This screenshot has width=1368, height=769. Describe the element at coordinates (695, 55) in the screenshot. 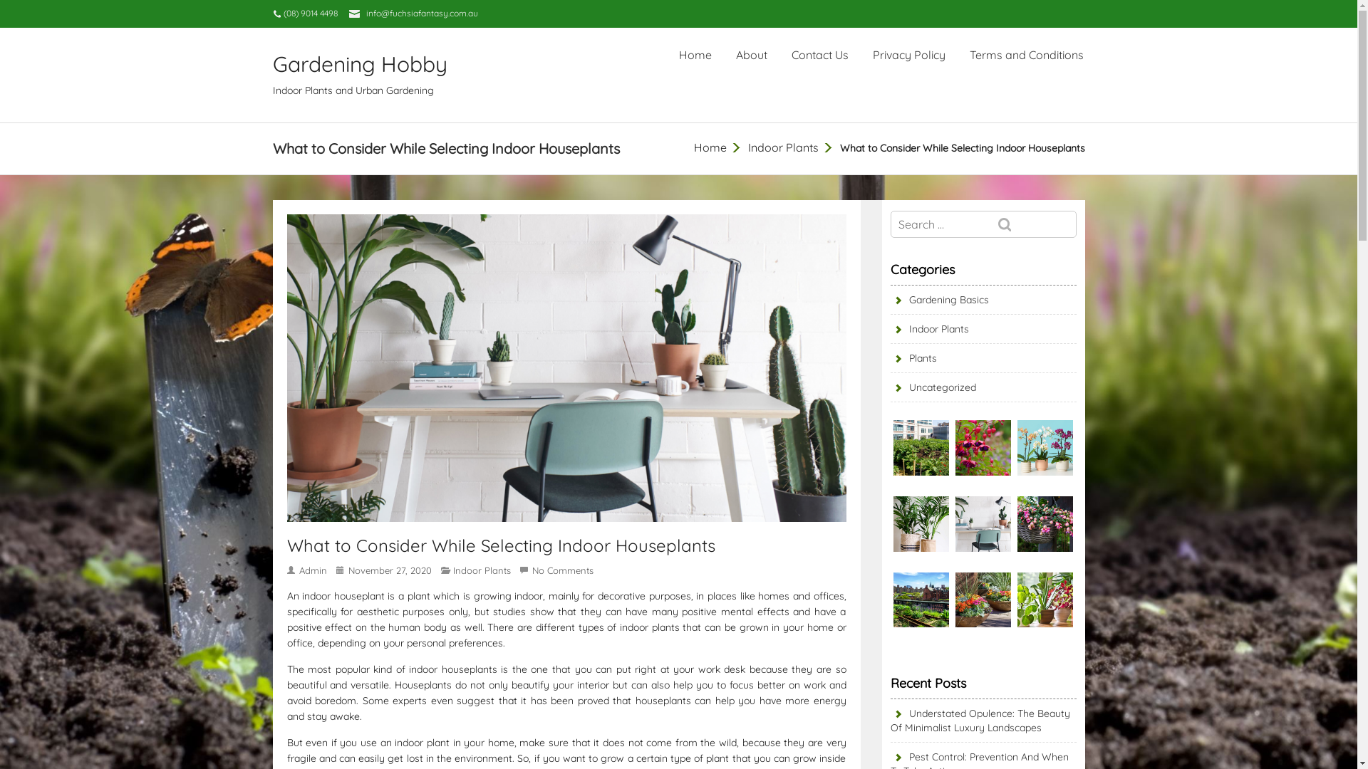

I see `Home` at that location.